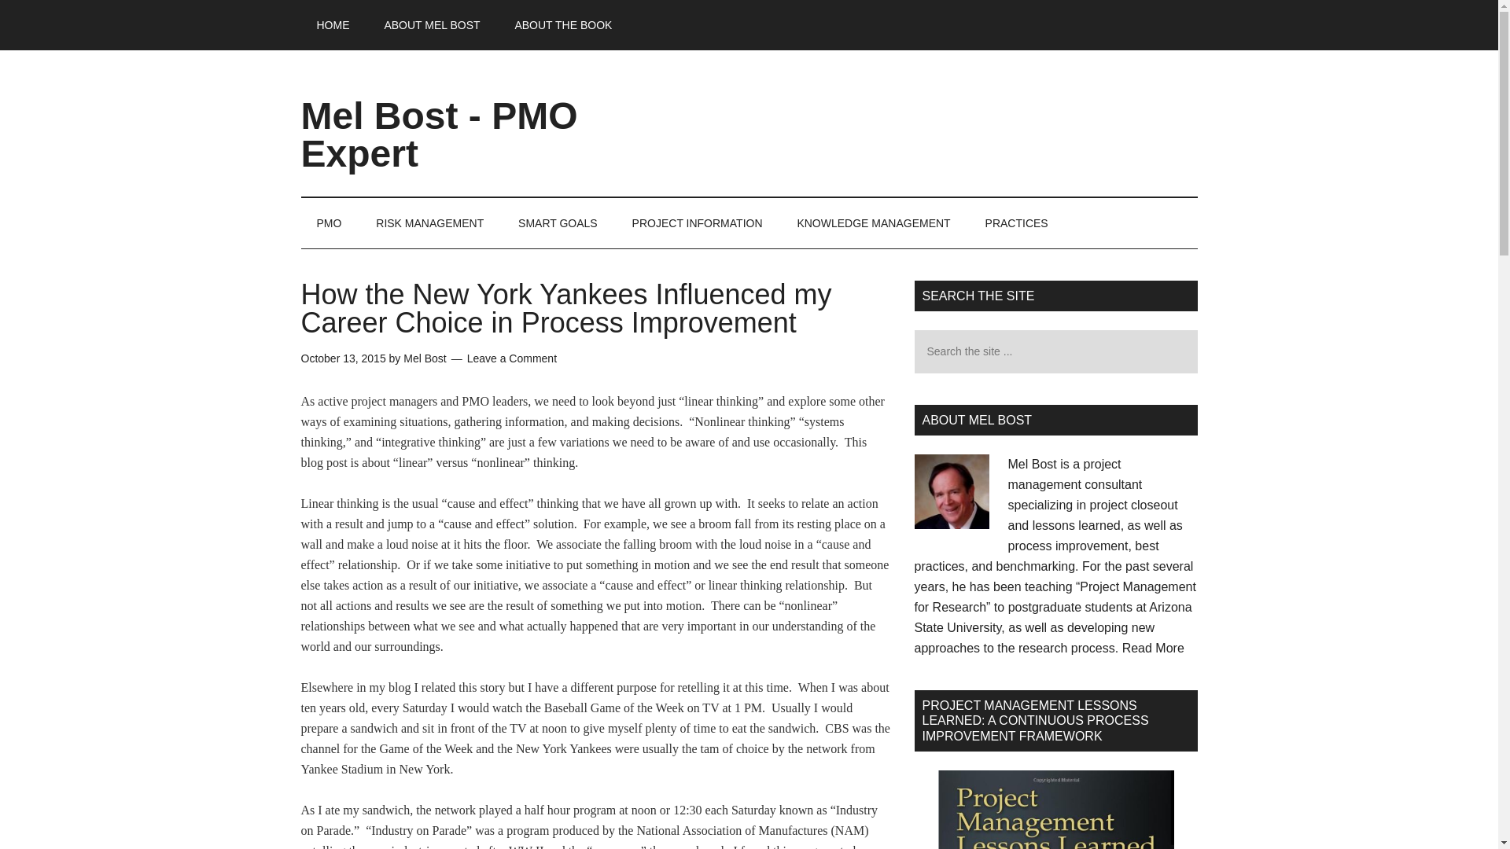 Image resolution: width=1510 pixels, height=849 pixels. I want to click on Leave a Comment, so click(511, 358).